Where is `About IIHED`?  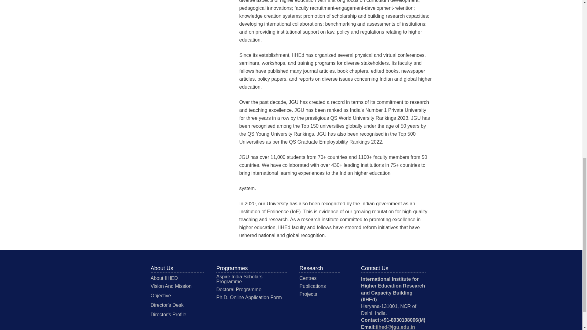 About IIHED is located at coordinates (164, 278).